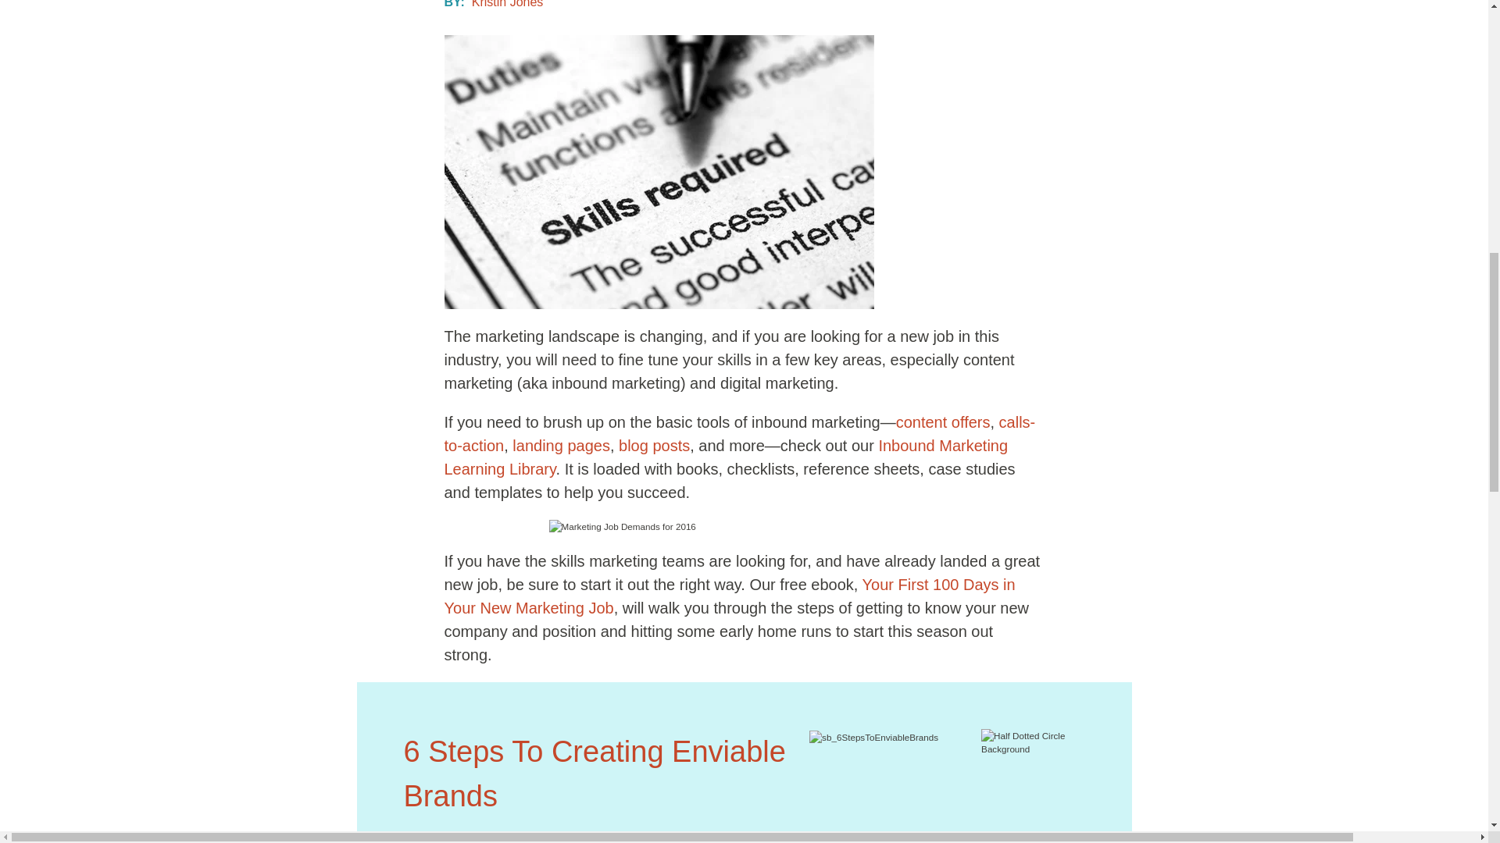  What do you see at coordinates (744, 526) in the screenshot?
I see `Marketing Job Demands for 2016 ` at bounding box center [744, 526].